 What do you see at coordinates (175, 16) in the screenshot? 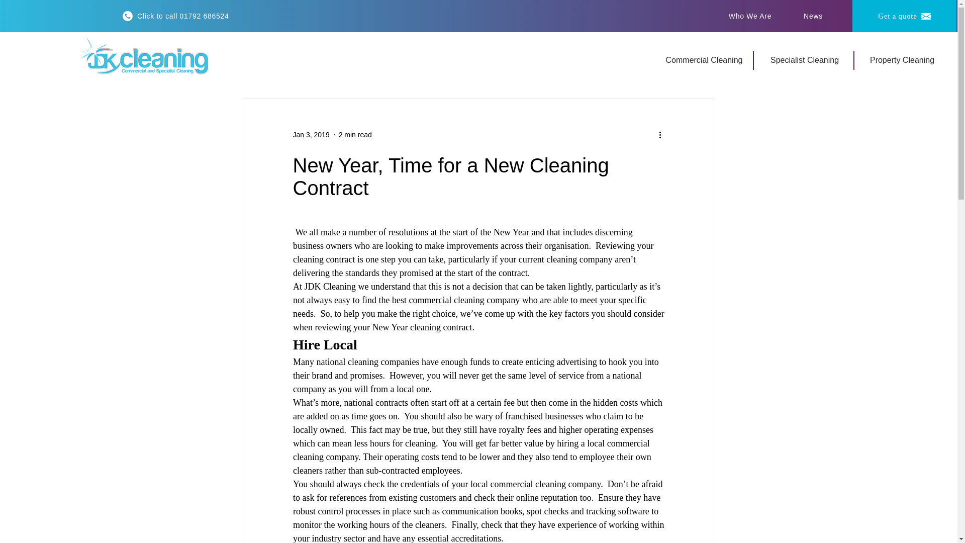
I see `Click to call 01792 686524` at bounding box center [175, 16].